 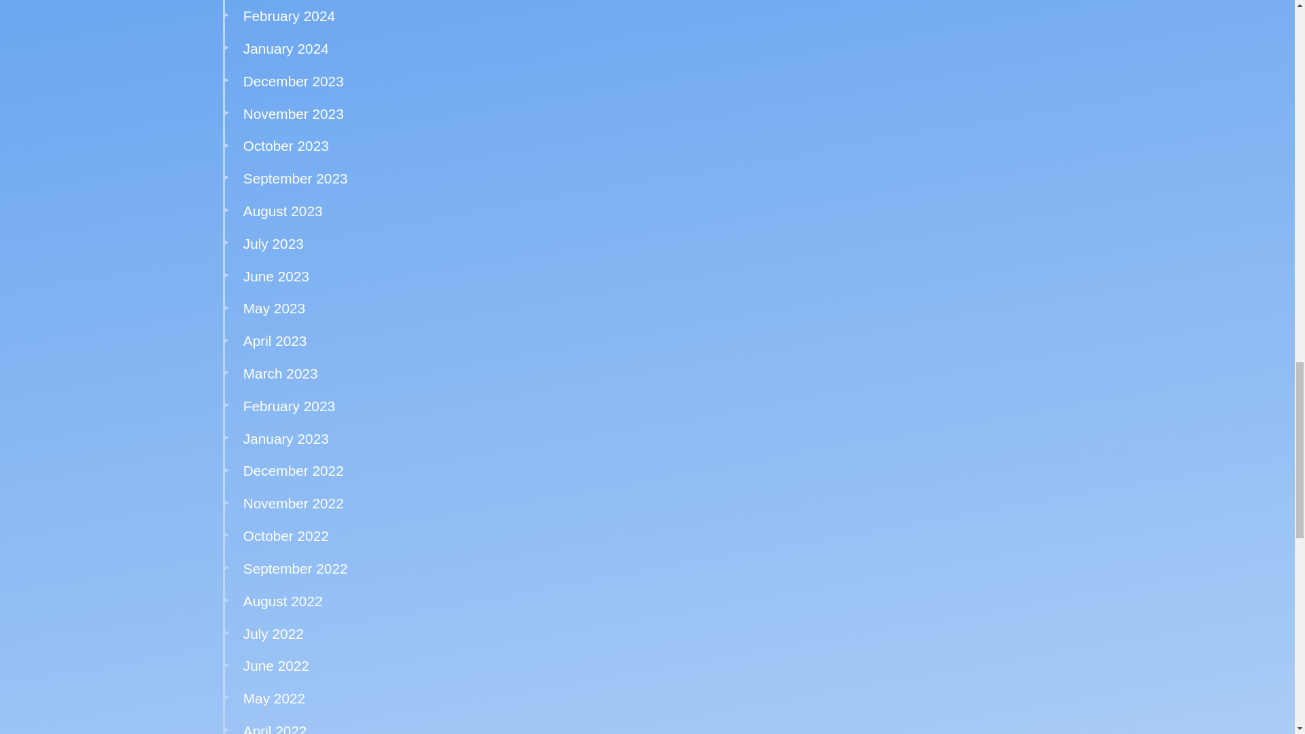 What do you see at coordinates (275, 341) in the screenshot?
I see `April 2023` at bounding box center [275, 341].